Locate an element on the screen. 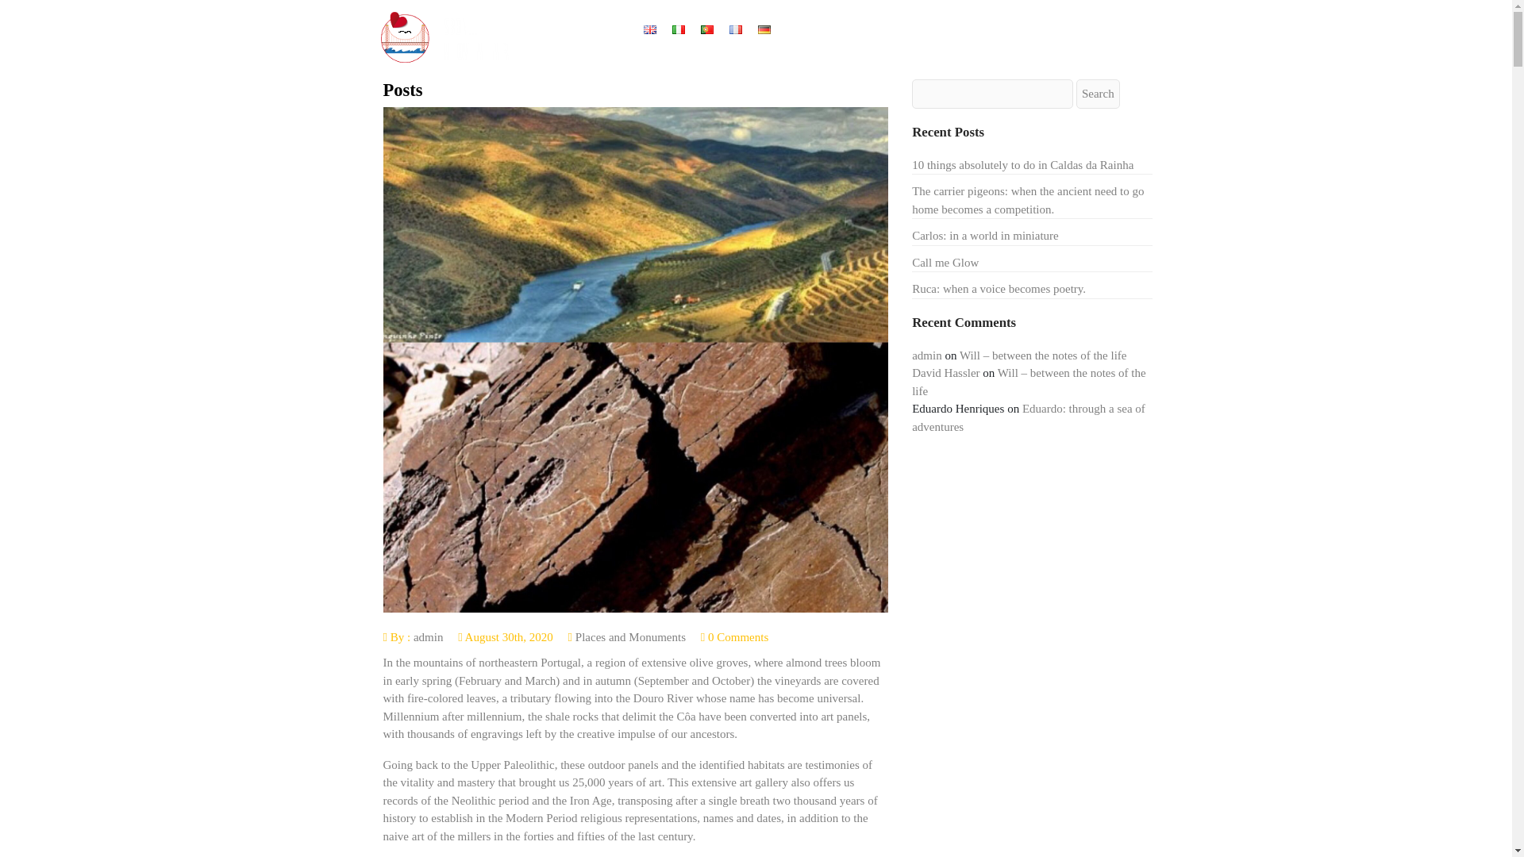 The image size is (1524, 857). admin is located at coordinates (428, 636).